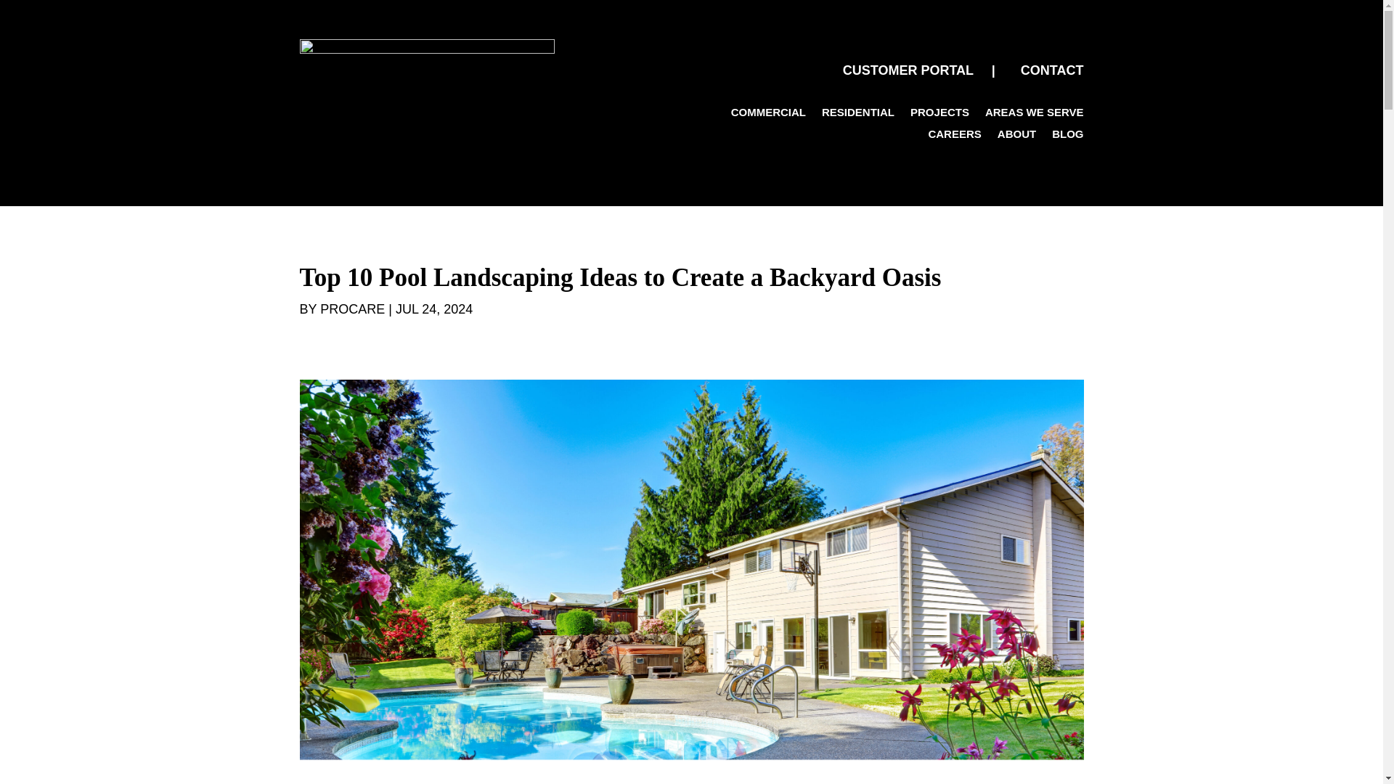 The width and height of the screenshot is (1394, 784). What do you see at coordinates (1035, 115) in the screenshot?
I see `AREAS WE SERVE` at bounding box center [1035, 115].